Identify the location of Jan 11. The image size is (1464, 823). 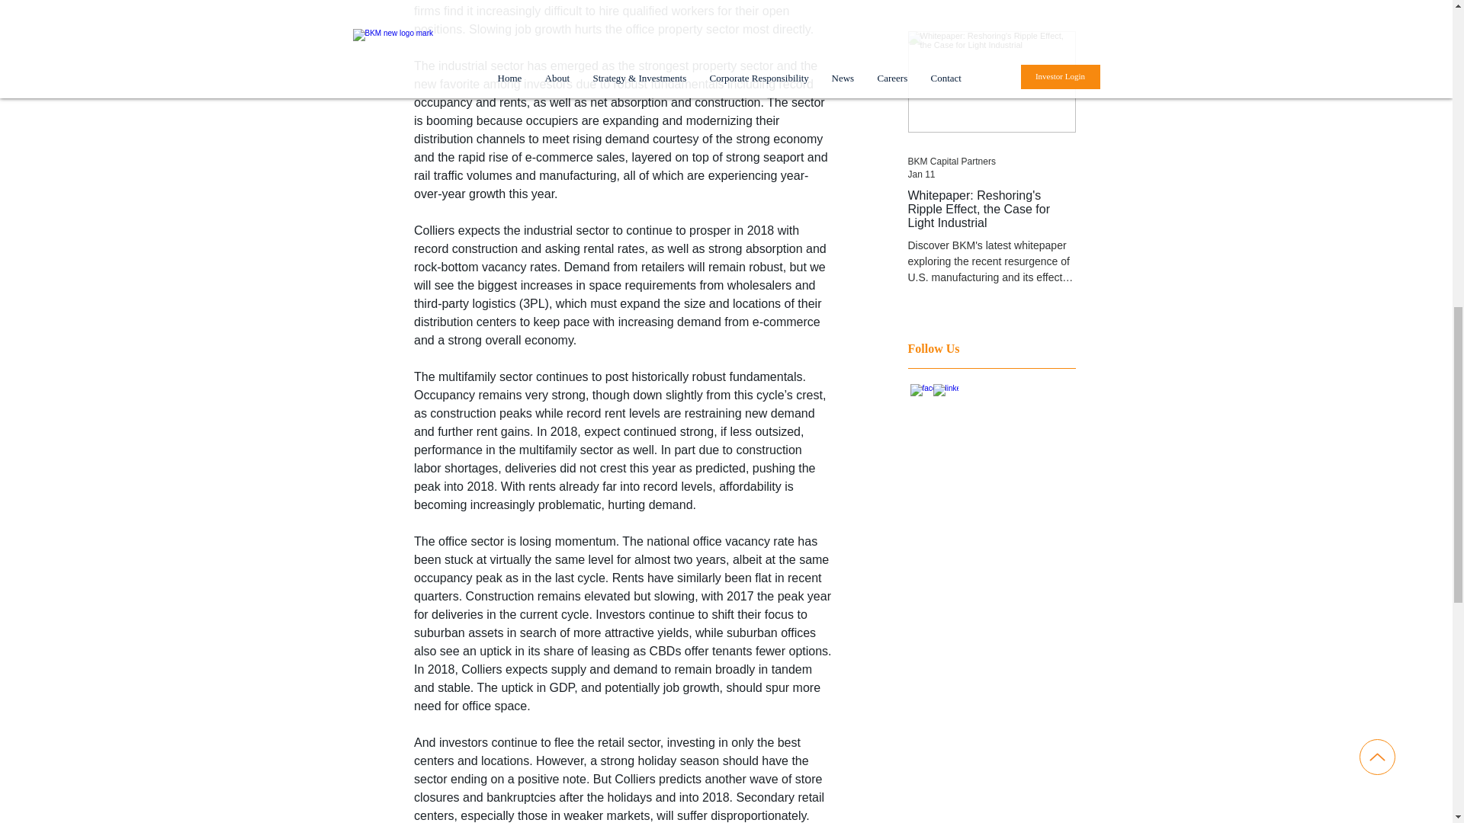
(921, 175).